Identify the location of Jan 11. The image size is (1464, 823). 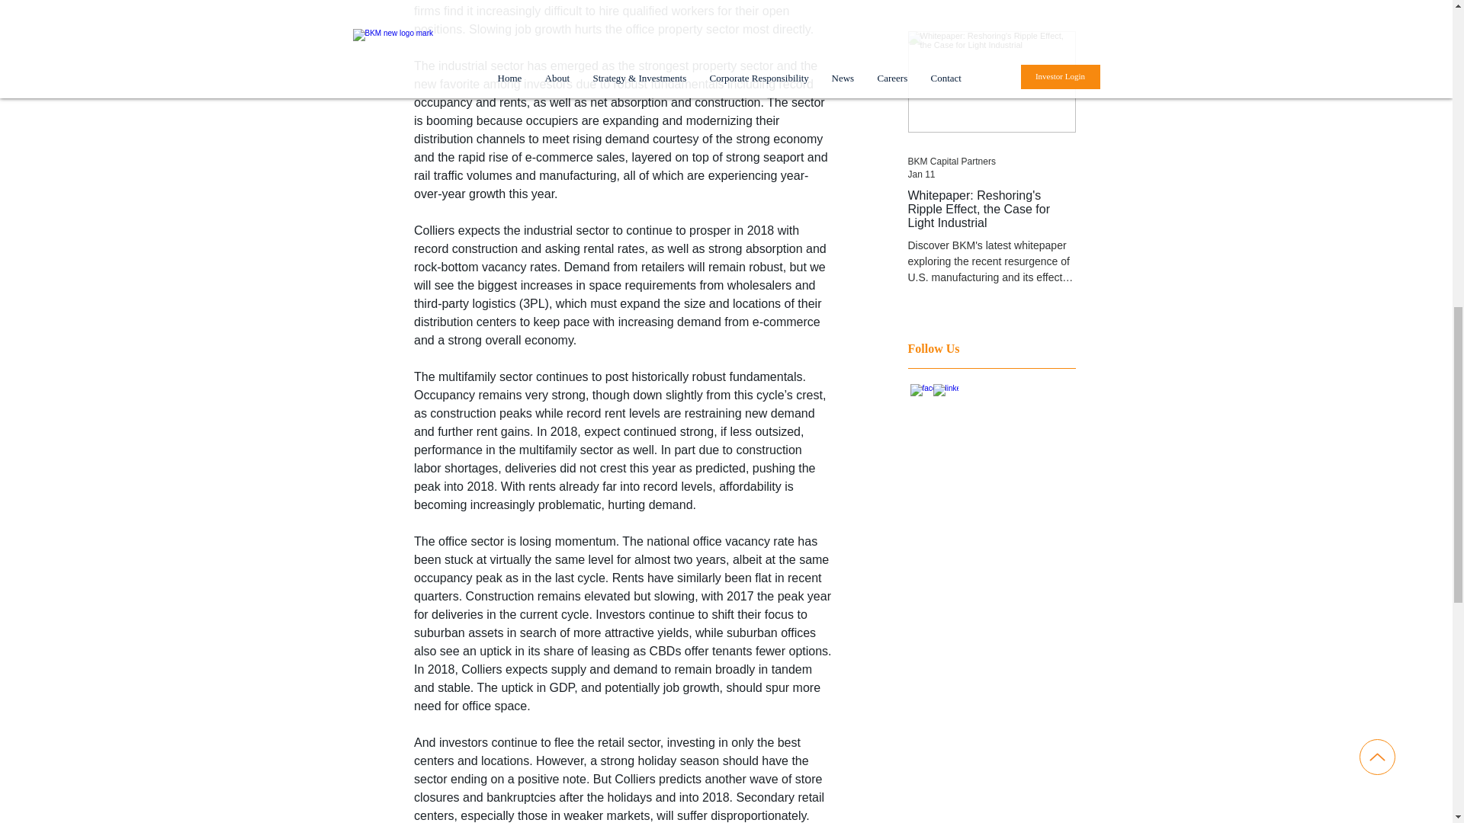
(921, 175).